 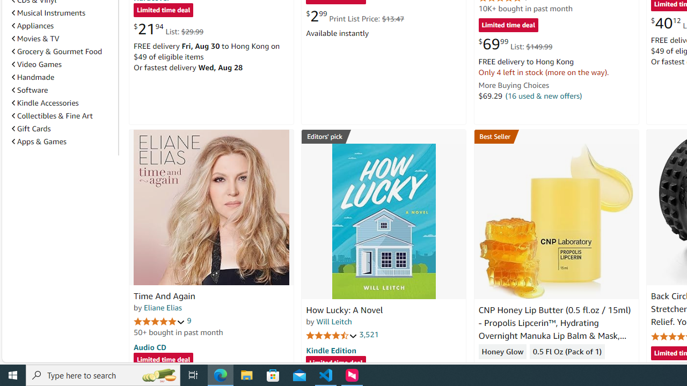 What do you see at coordinates (163, 307) in the screenshot?
I see `Eliane Elias` at bounding box center [163, 307].